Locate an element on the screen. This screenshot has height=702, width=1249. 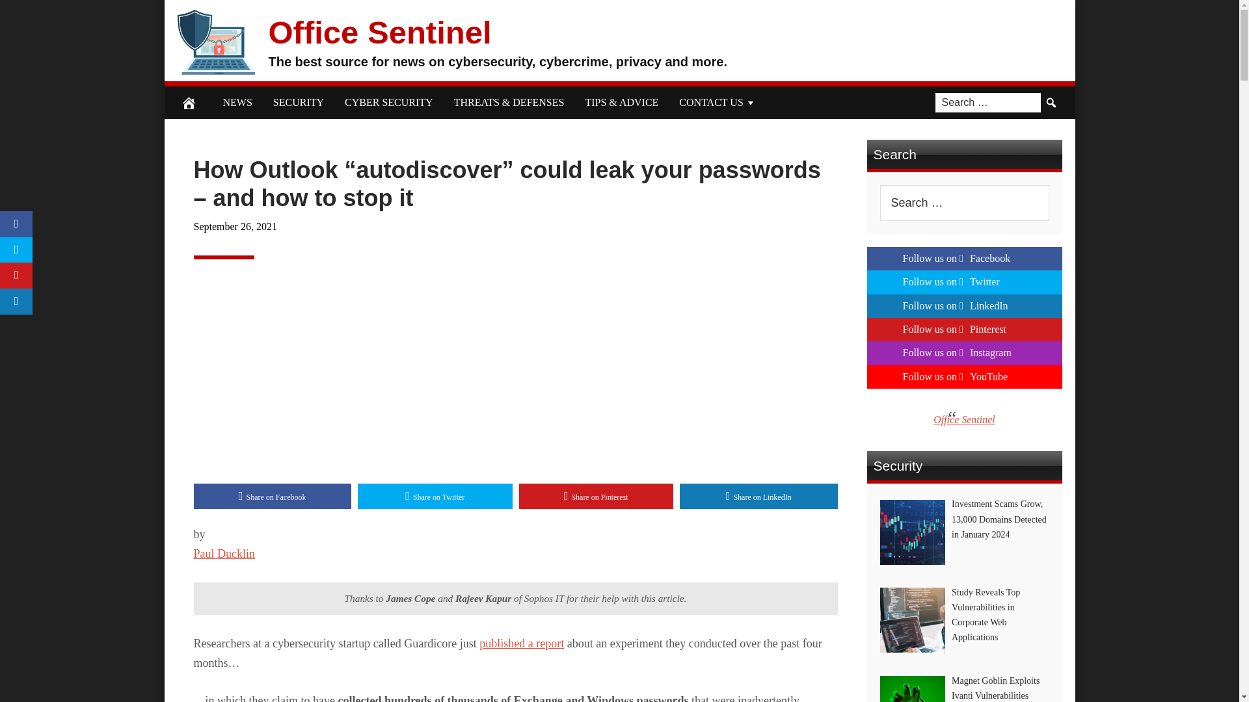
Share on LinkedIn is located at coordinates (759, 497).